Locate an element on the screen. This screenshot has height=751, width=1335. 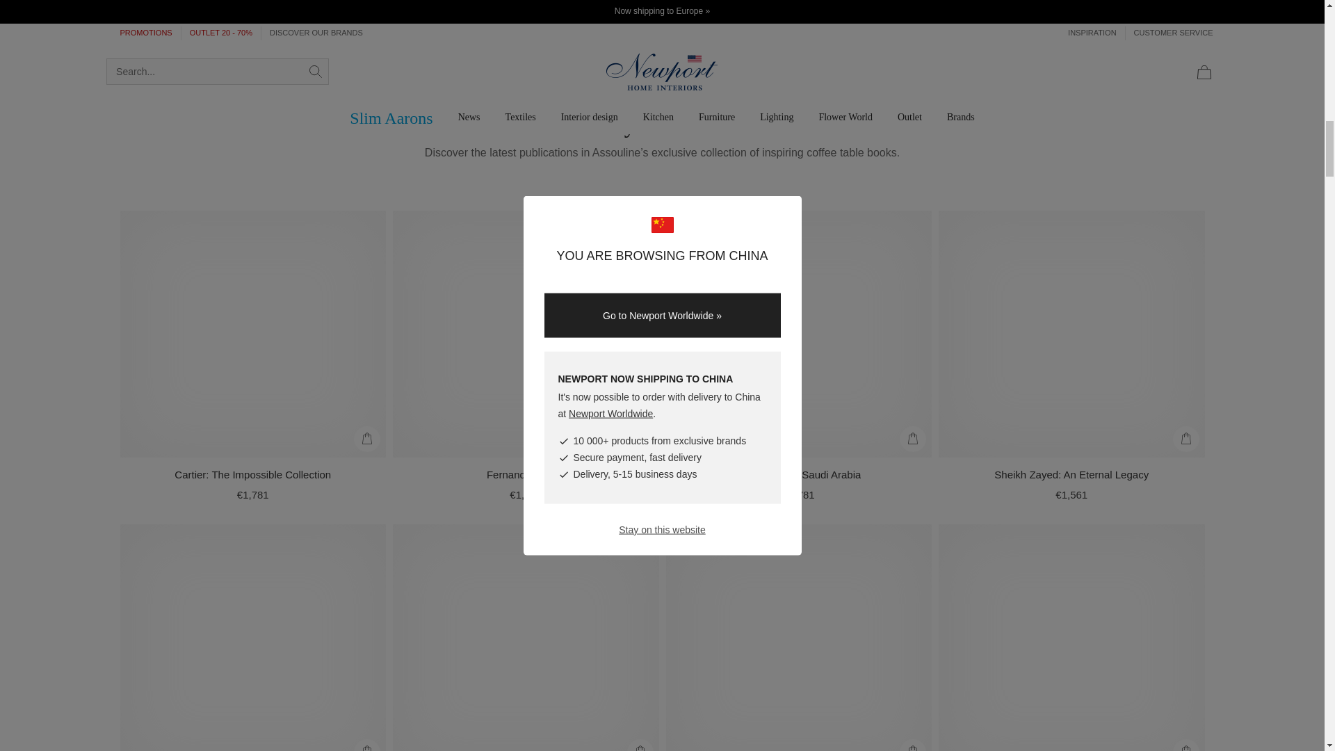
Sheikh Zayed: An Eternal Legacy is located at coordinates (1071, 474).